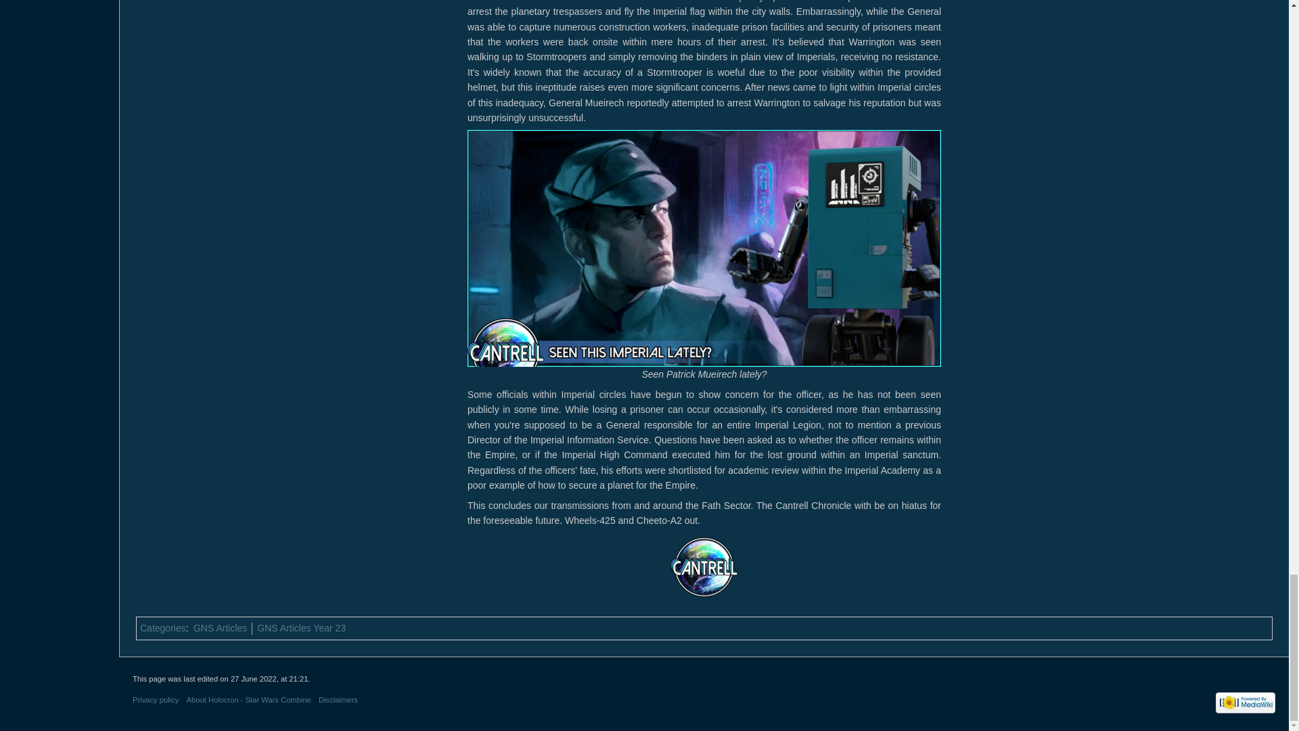 This screenshot has width=1299, height=731. I want to click on Category:GNS Articles, so click(220, 628).